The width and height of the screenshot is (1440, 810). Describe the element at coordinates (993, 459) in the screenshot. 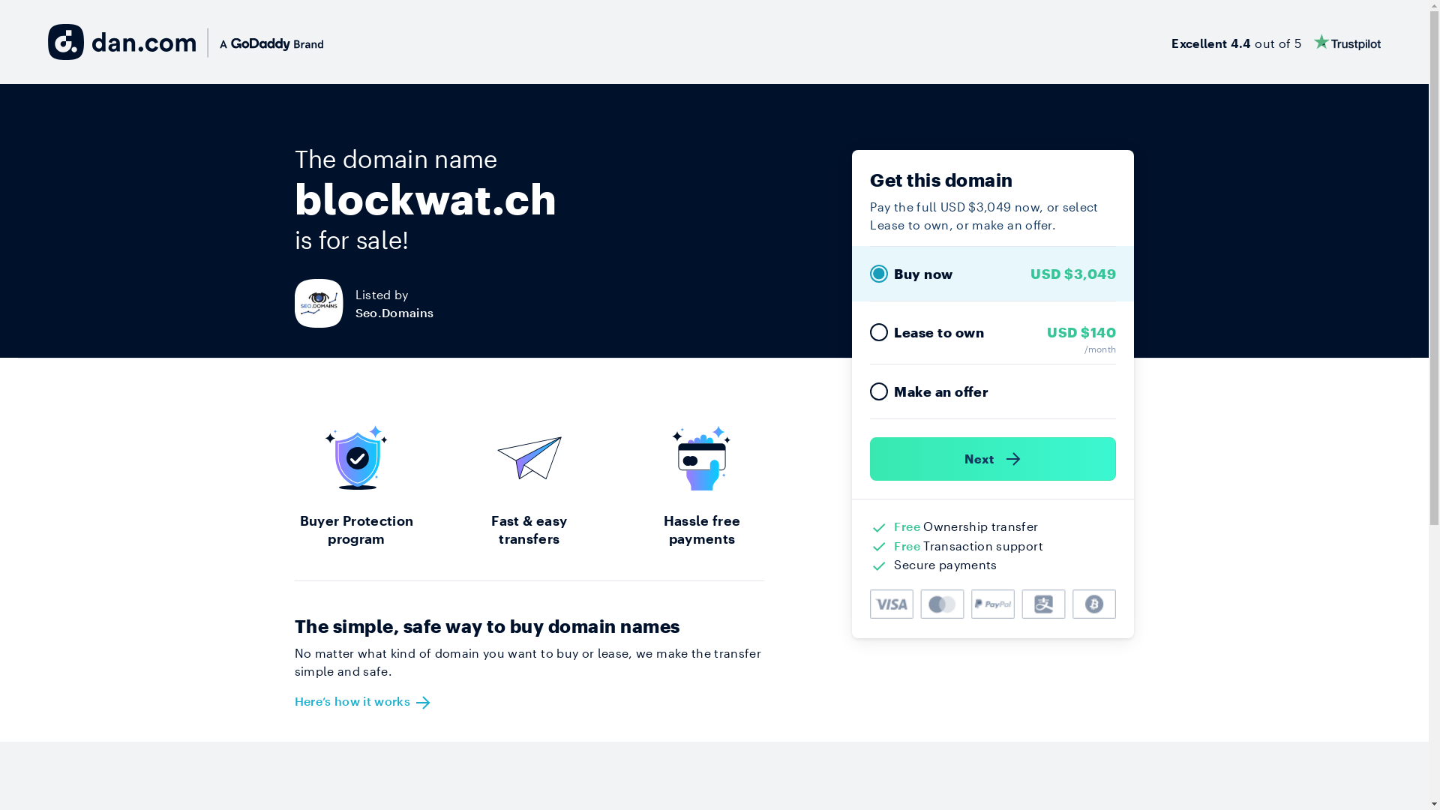

I see `Next
)` at that location.